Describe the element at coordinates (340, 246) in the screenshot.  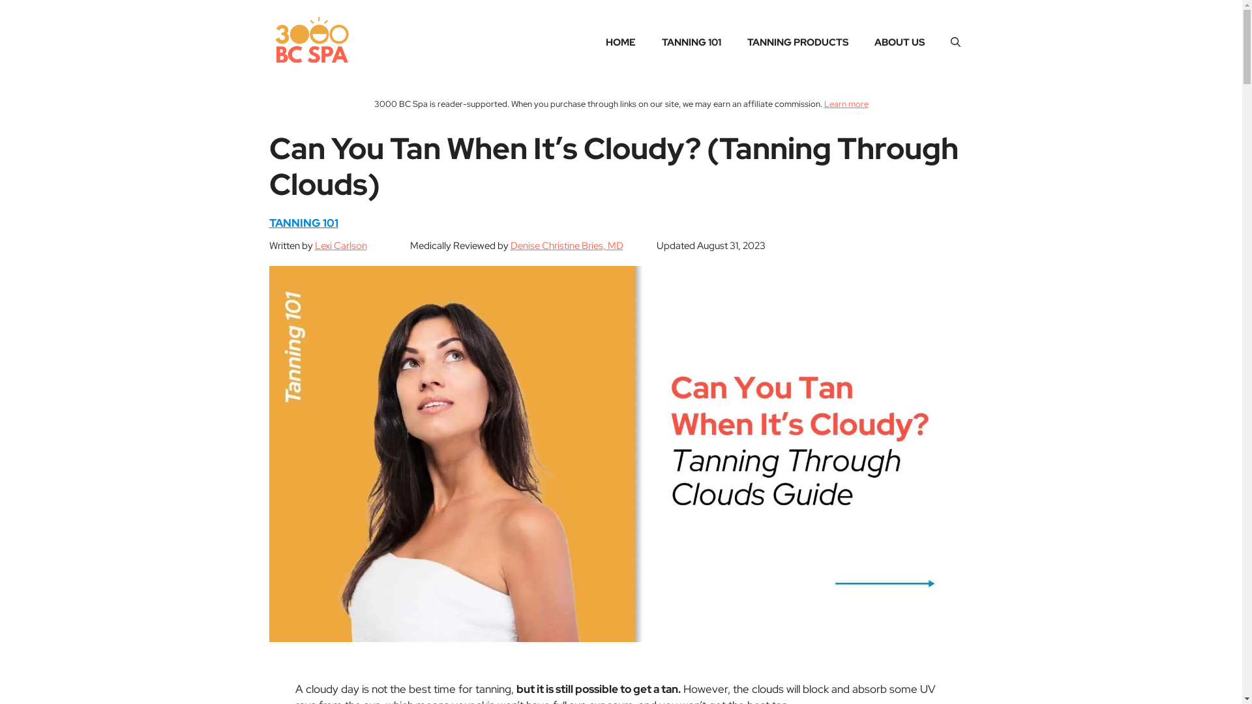
I see `Lexi Carlson` at that location.